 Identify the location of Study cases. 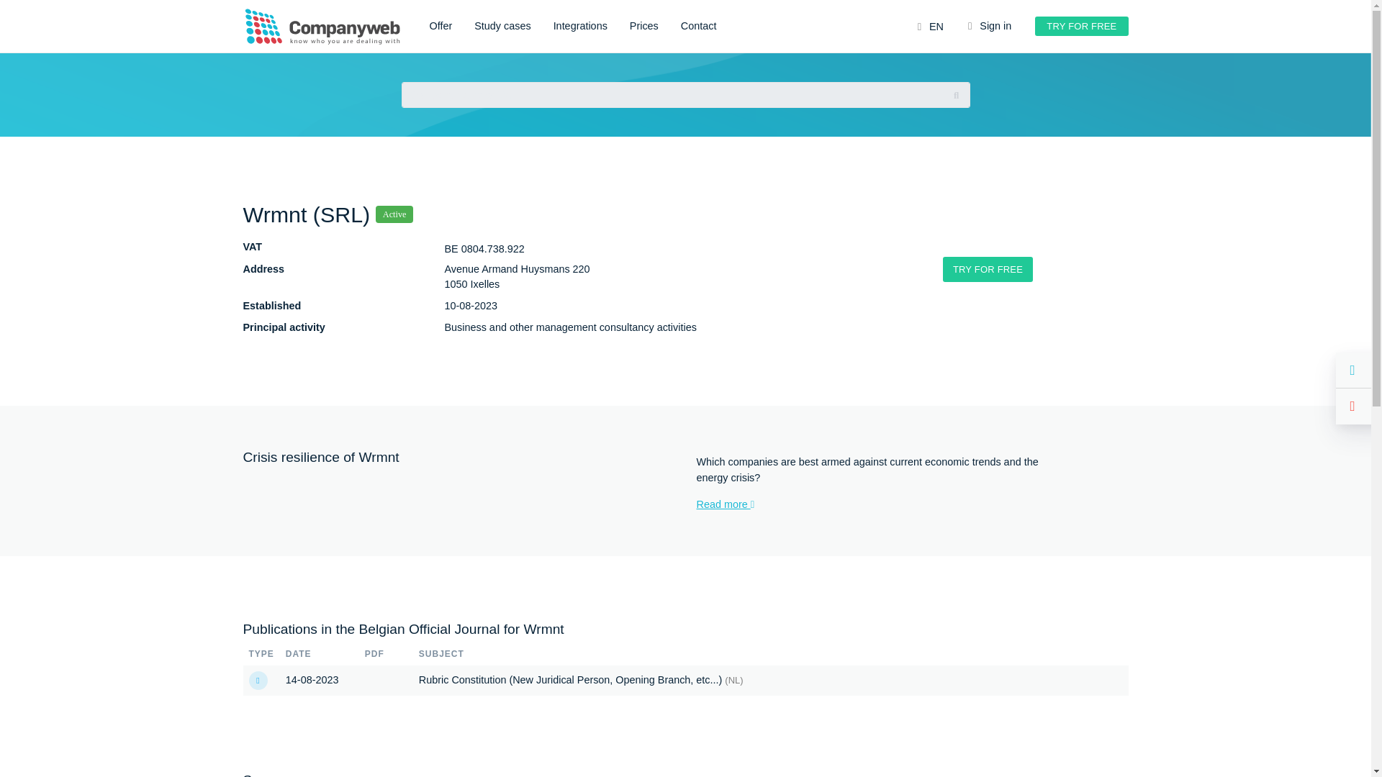
(502, 27).